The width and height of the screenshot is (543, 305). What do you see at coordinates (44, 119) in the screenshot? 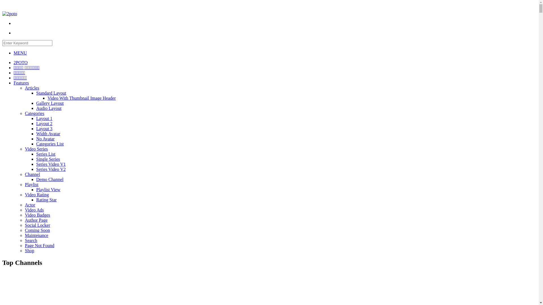
I see `Layout 1` at bounding box center [44, 119].